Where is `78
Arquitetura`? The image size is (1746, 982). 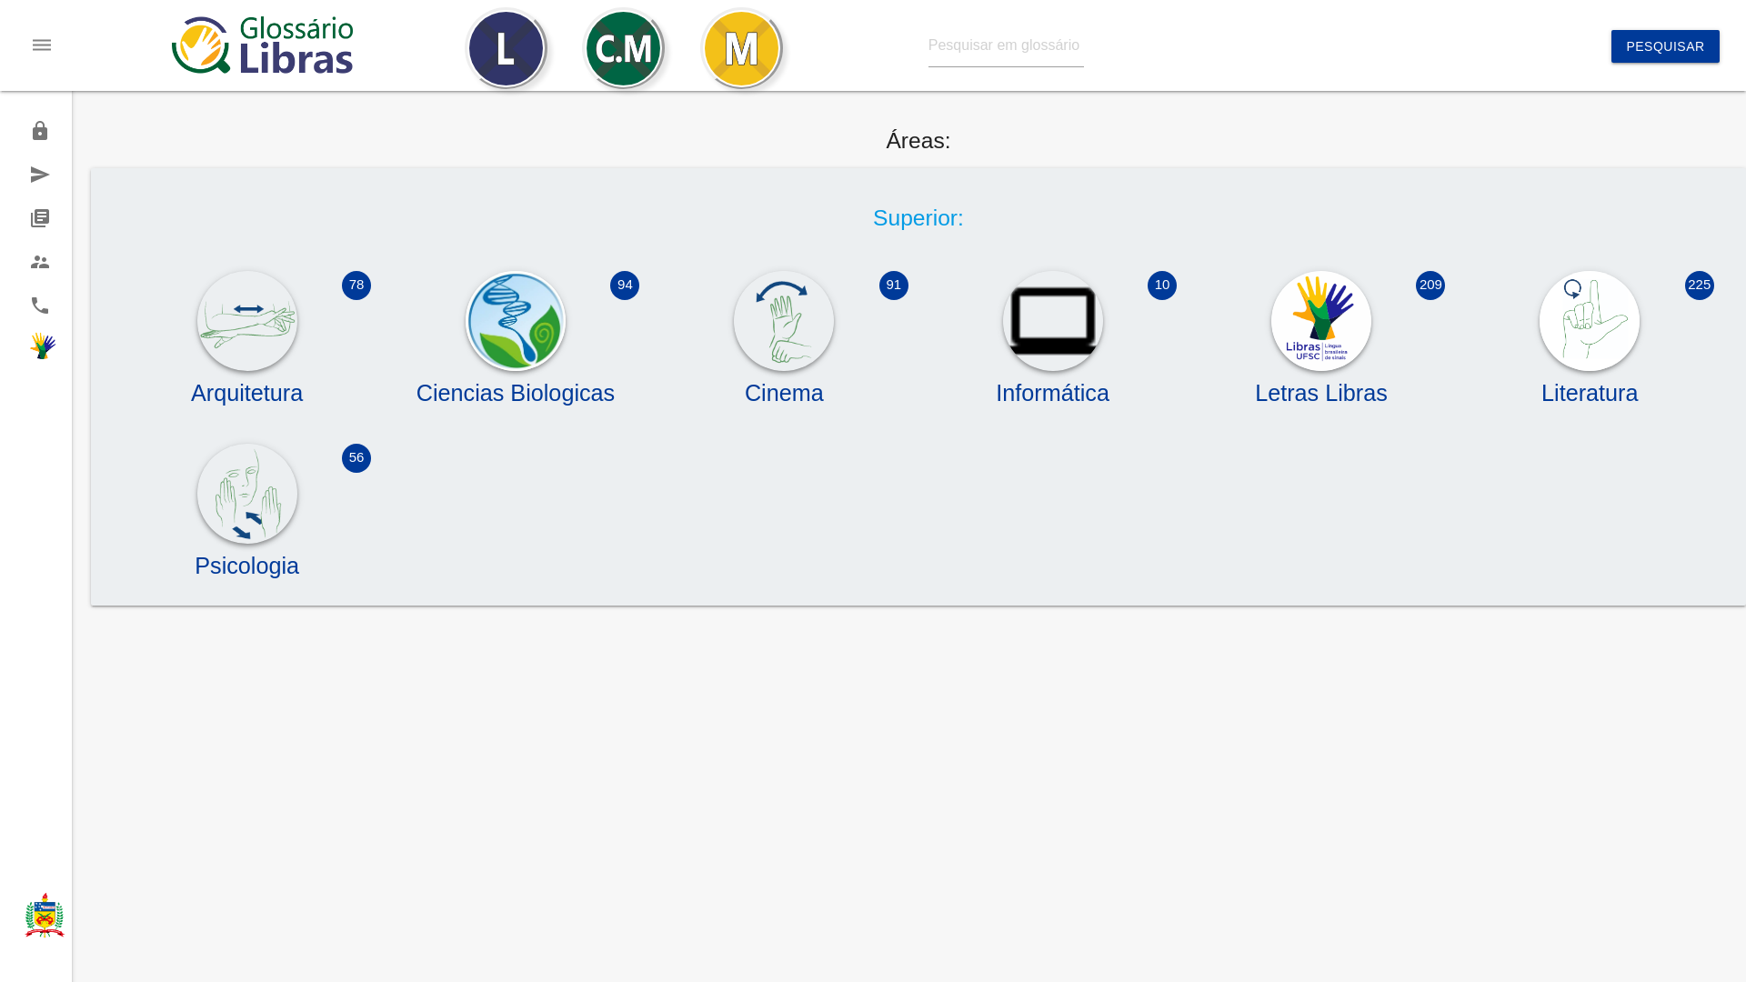
78
Arquitetura is located at coordinates (247, 385).